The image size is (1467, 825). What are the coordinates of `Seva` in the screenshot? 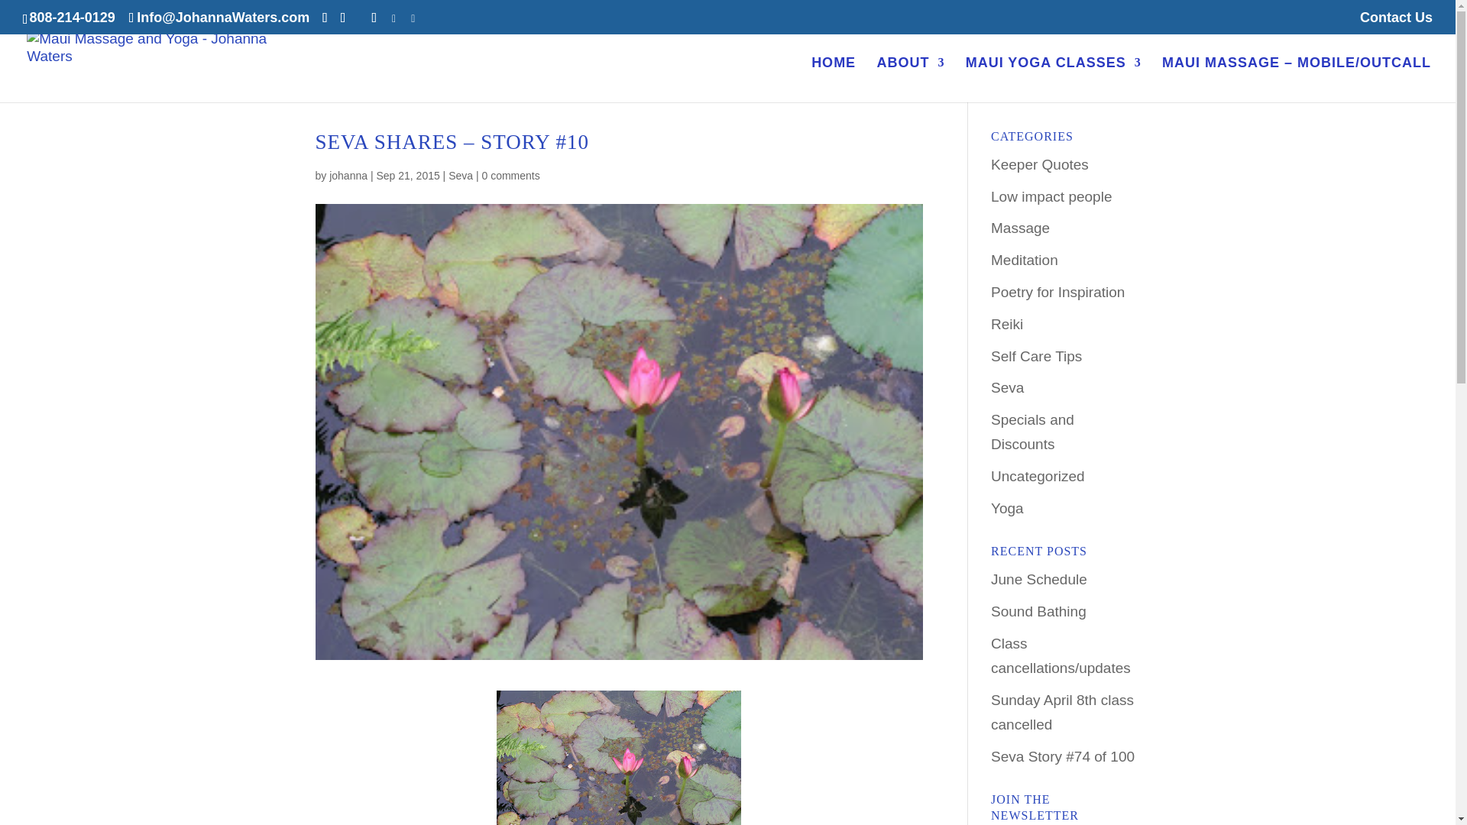 It's located at (1007, 387).